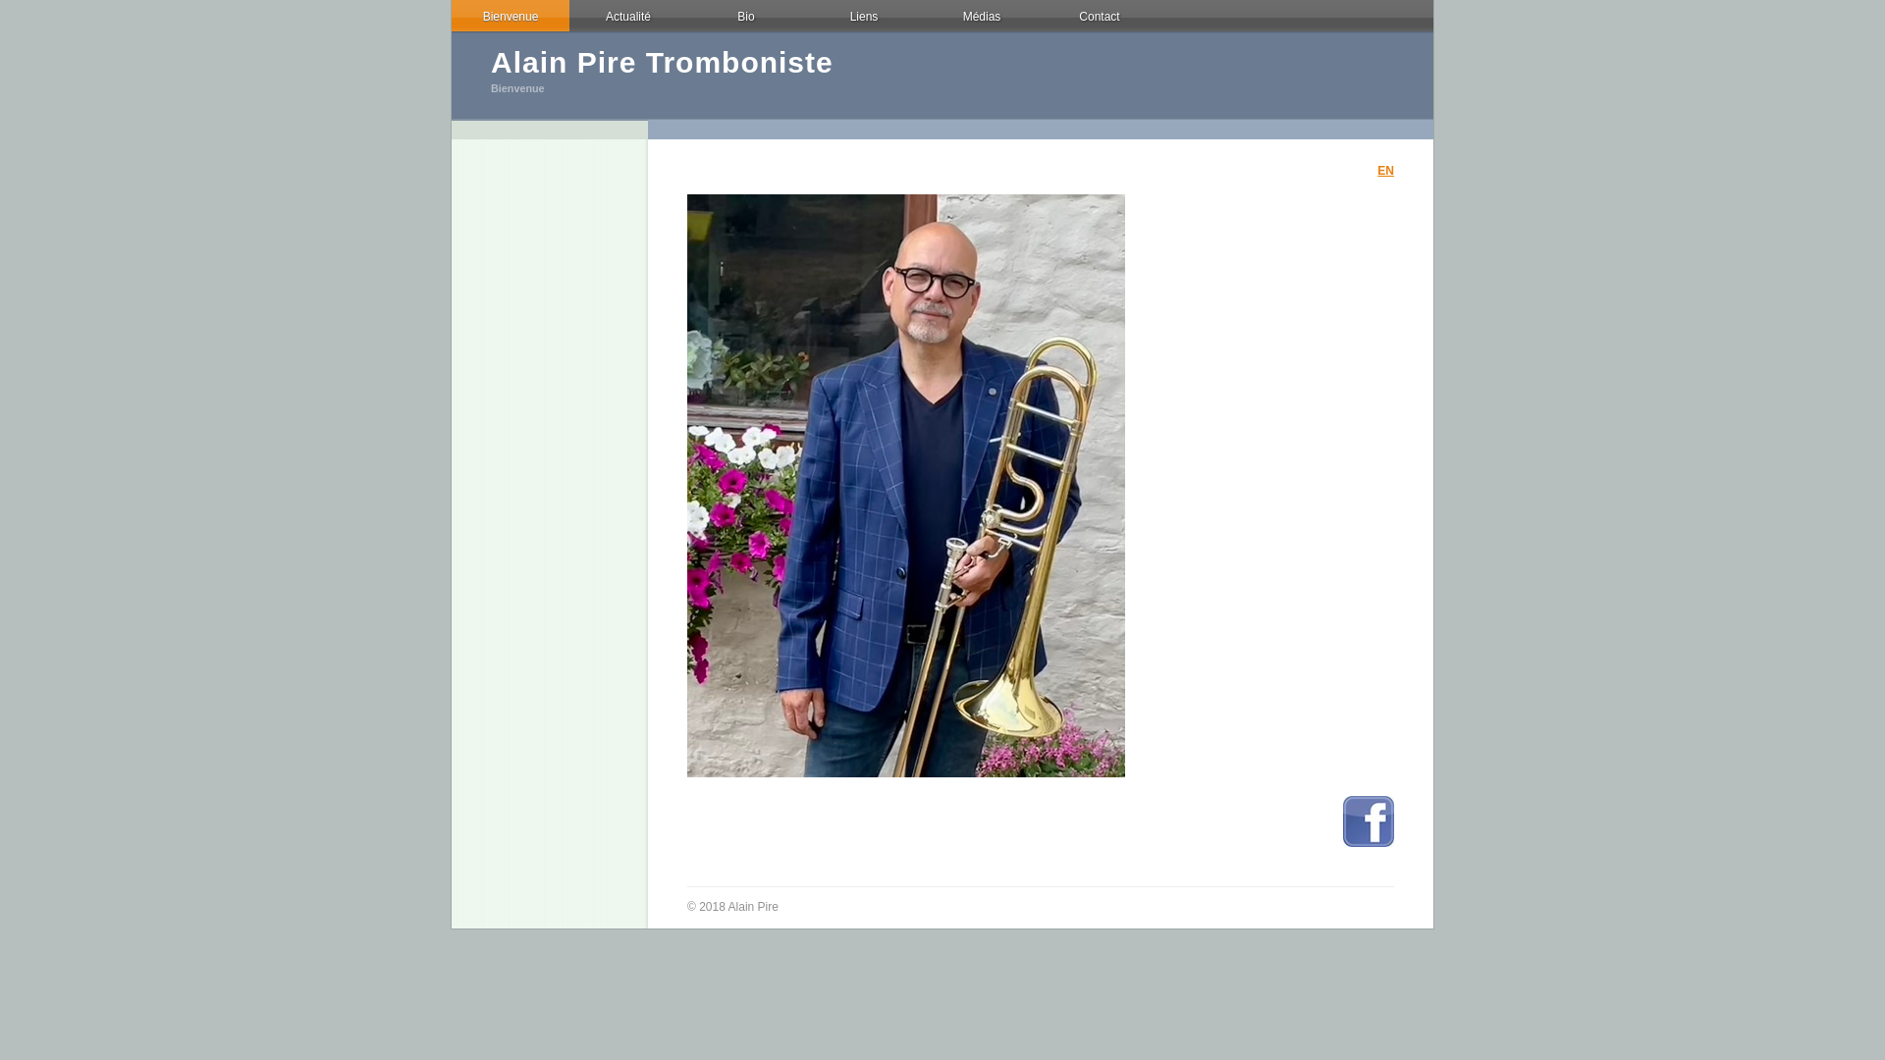 The image size is (1885, 1060). What do you see at coordinates (1100, 17) in the screenshot?
I see `Contact` at bounding box center [1100, 17].